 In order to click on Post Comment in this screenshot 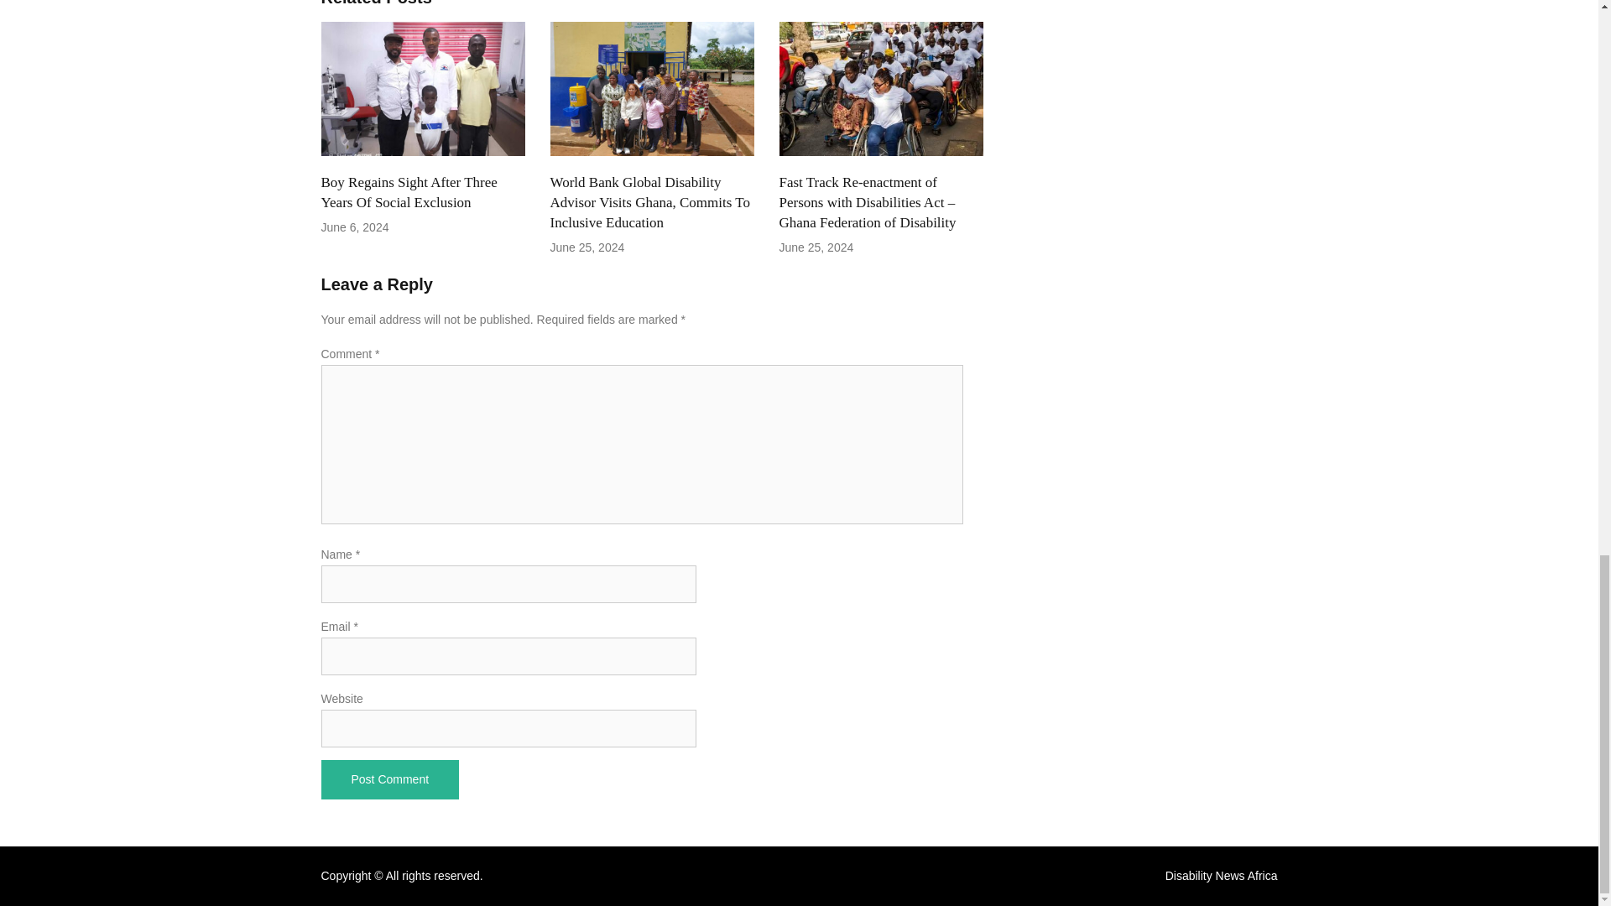, I will do `click(389, 779)`.